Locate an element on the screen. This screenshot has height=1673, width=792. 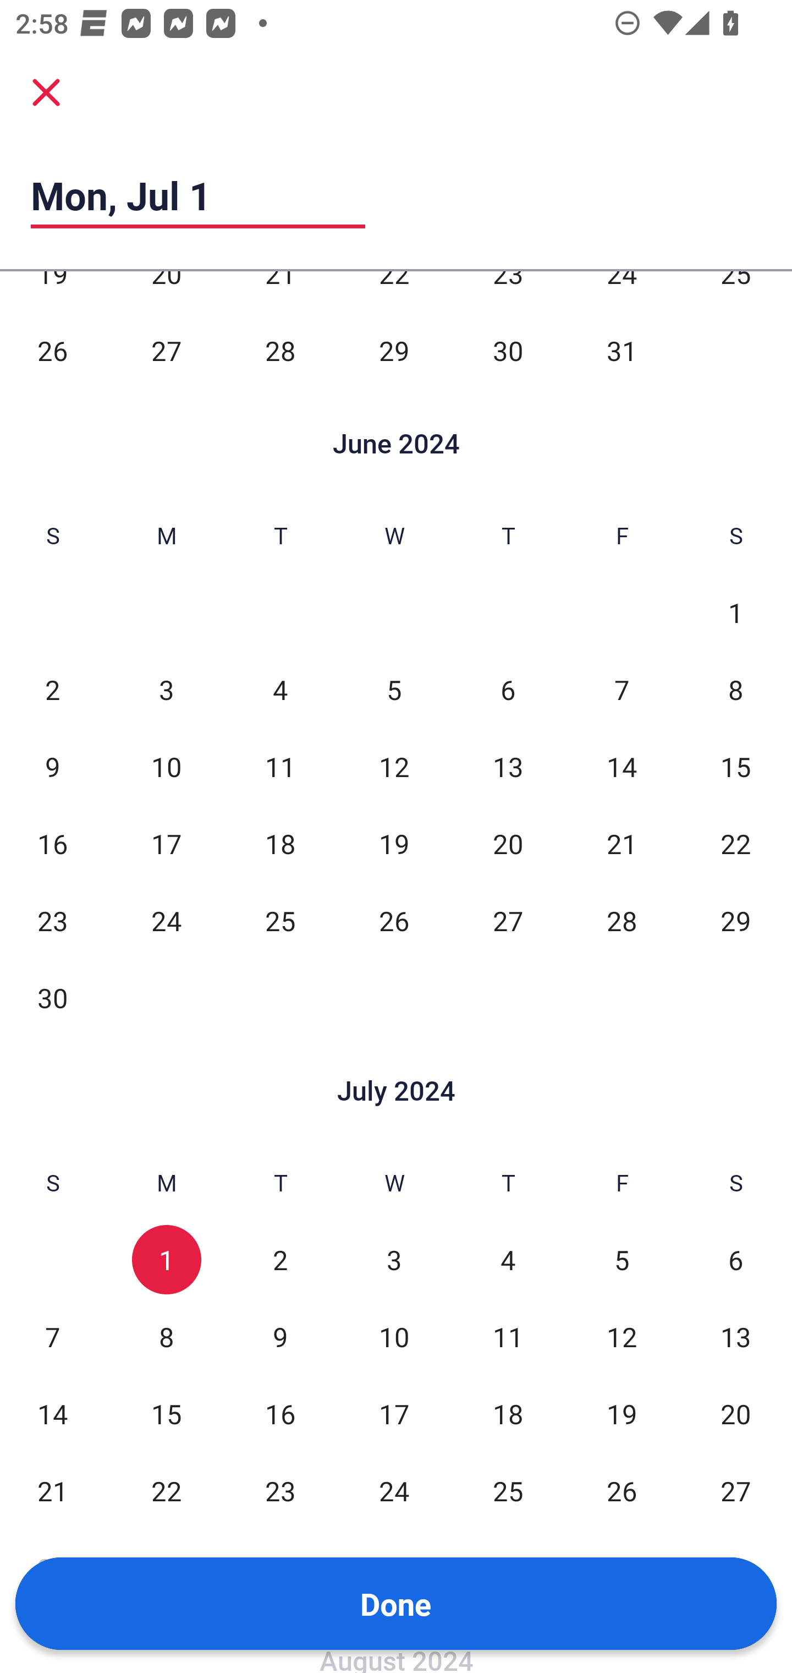
24 Mon, Jun 24, Not Selected is located at coordinates (166, 920).